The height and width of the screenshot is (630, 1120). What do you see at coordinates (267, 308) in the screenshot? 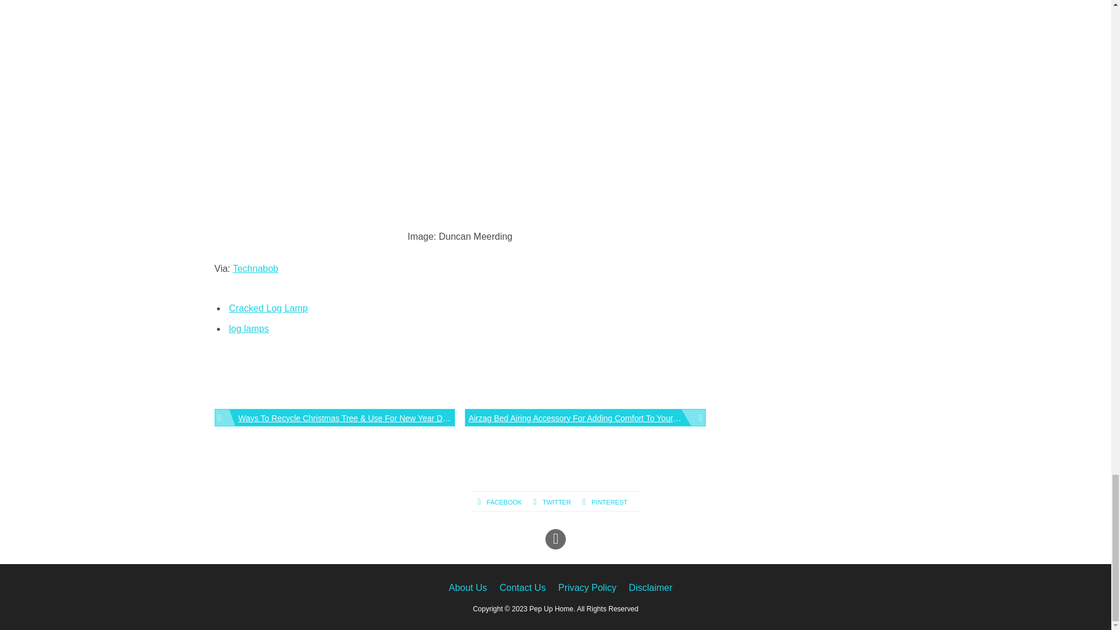
I see `Cracked Log Lamp` at bounding box center [267, 308].